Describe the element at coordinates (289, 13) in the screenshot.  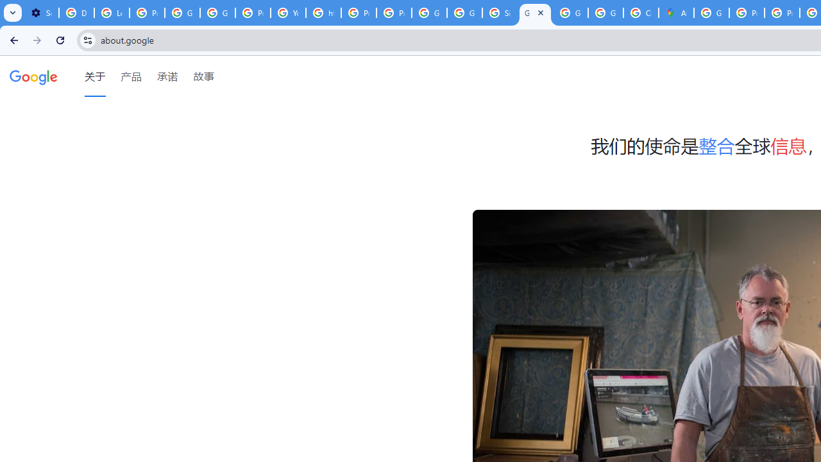
I see `YouTube` at that location.